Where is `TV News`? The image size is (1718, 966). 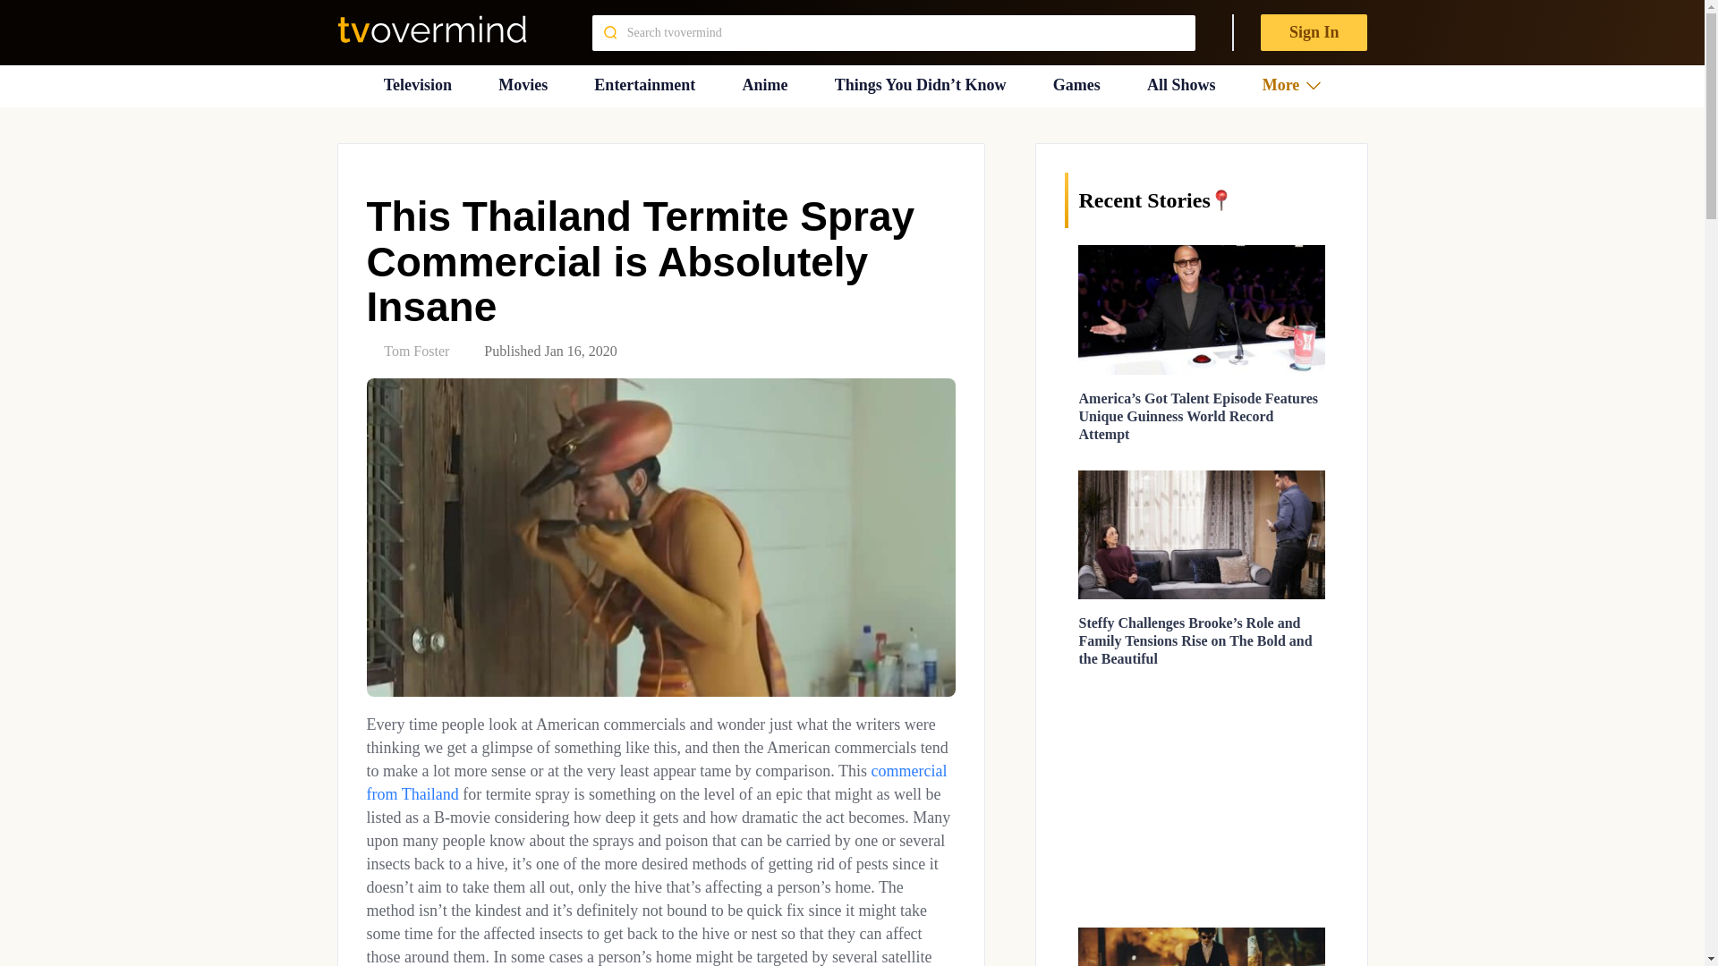 TV News is located at coordinates (417, 85).